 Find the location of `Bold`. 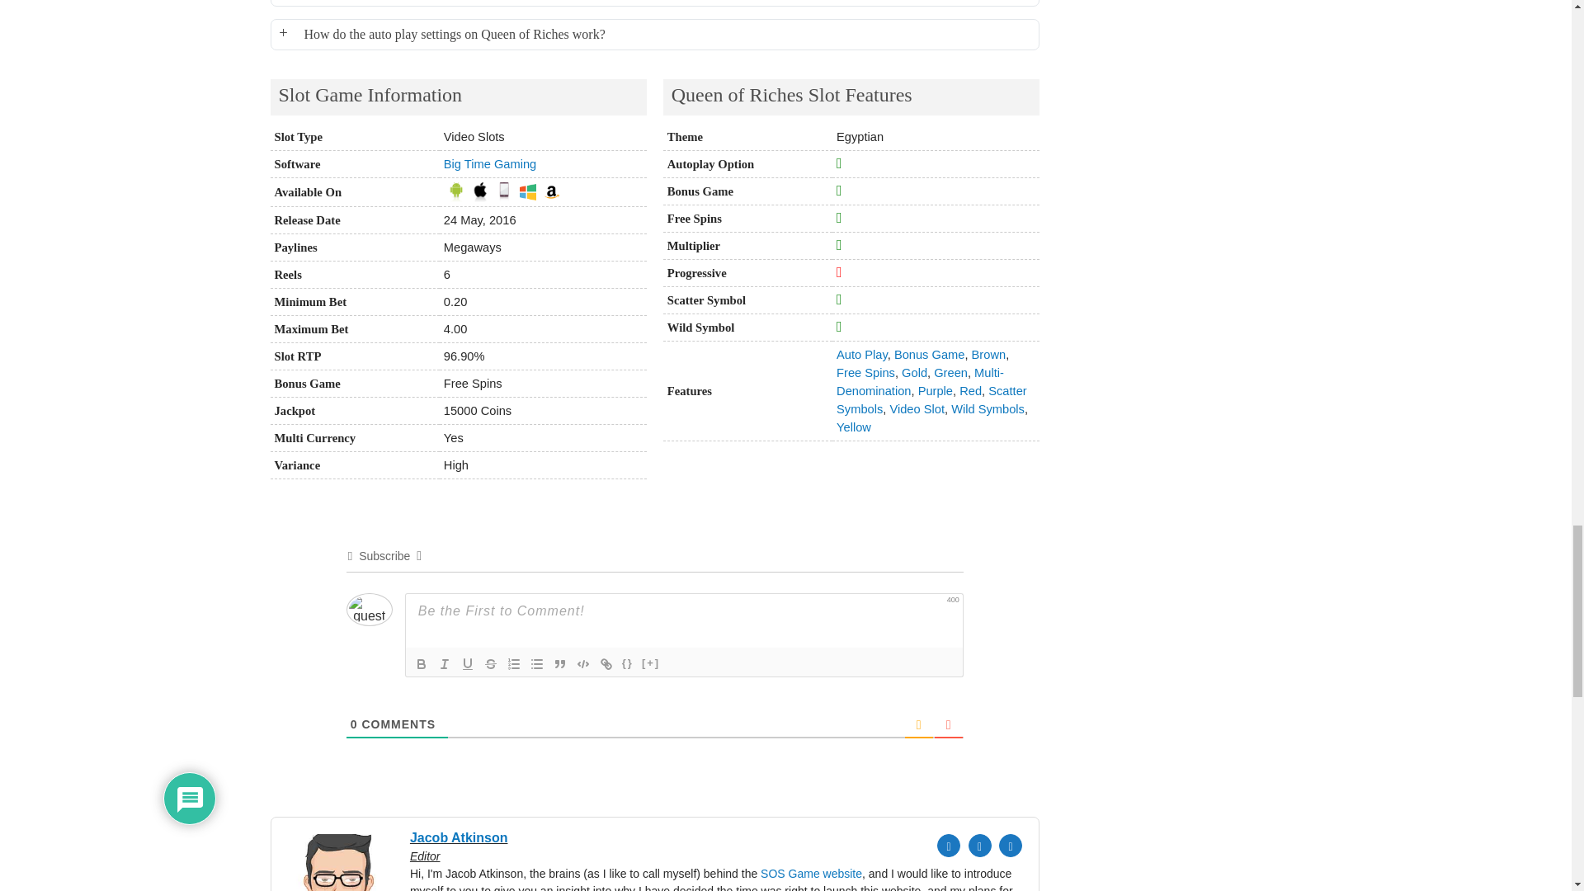

Bold is located at coordinates (421, 663).